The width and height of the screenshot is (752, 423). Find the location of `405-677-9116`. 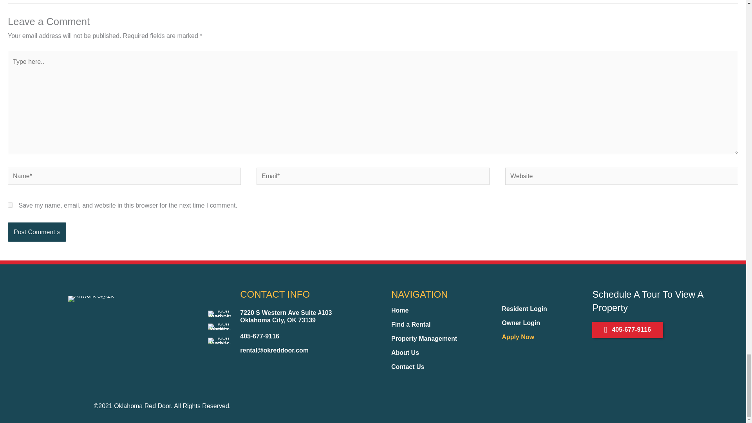

405-677-9116 is located at coordinates (259, 336).